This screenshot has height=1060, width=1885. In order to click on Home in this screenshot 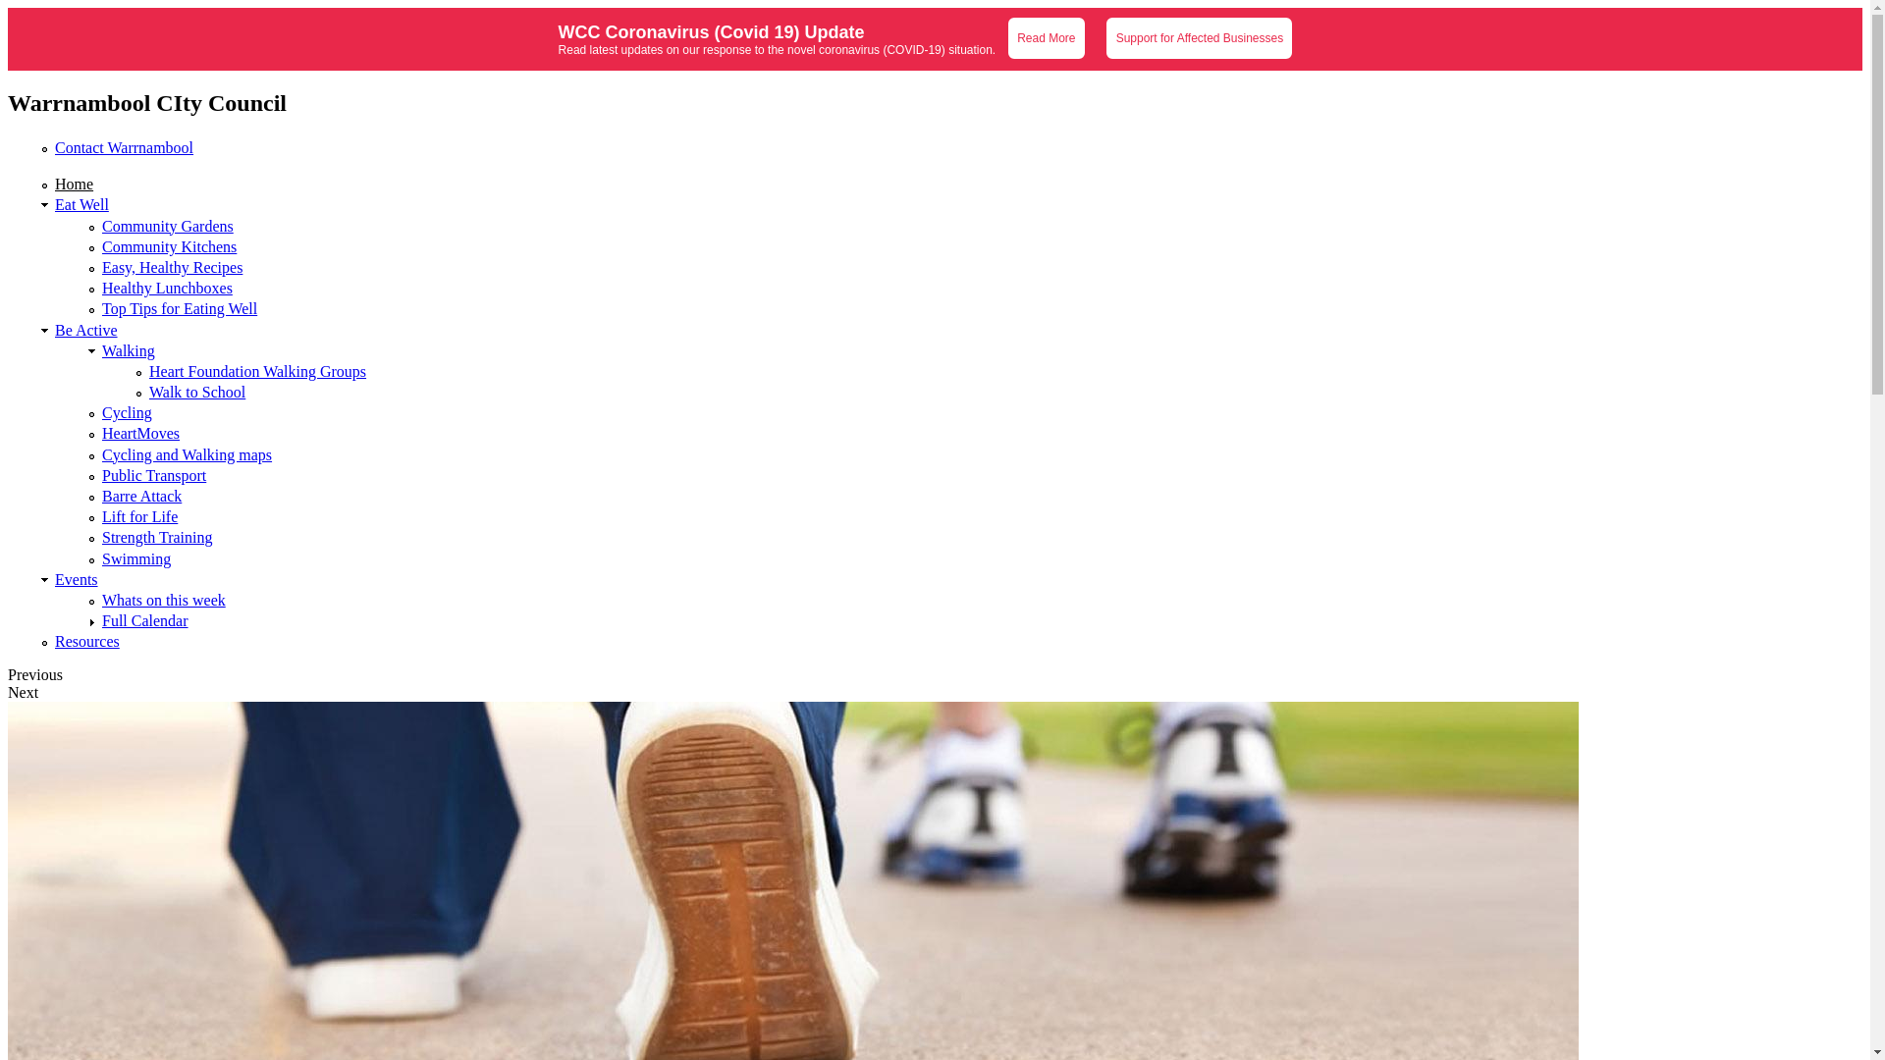, I will do `click(75, 185)`.